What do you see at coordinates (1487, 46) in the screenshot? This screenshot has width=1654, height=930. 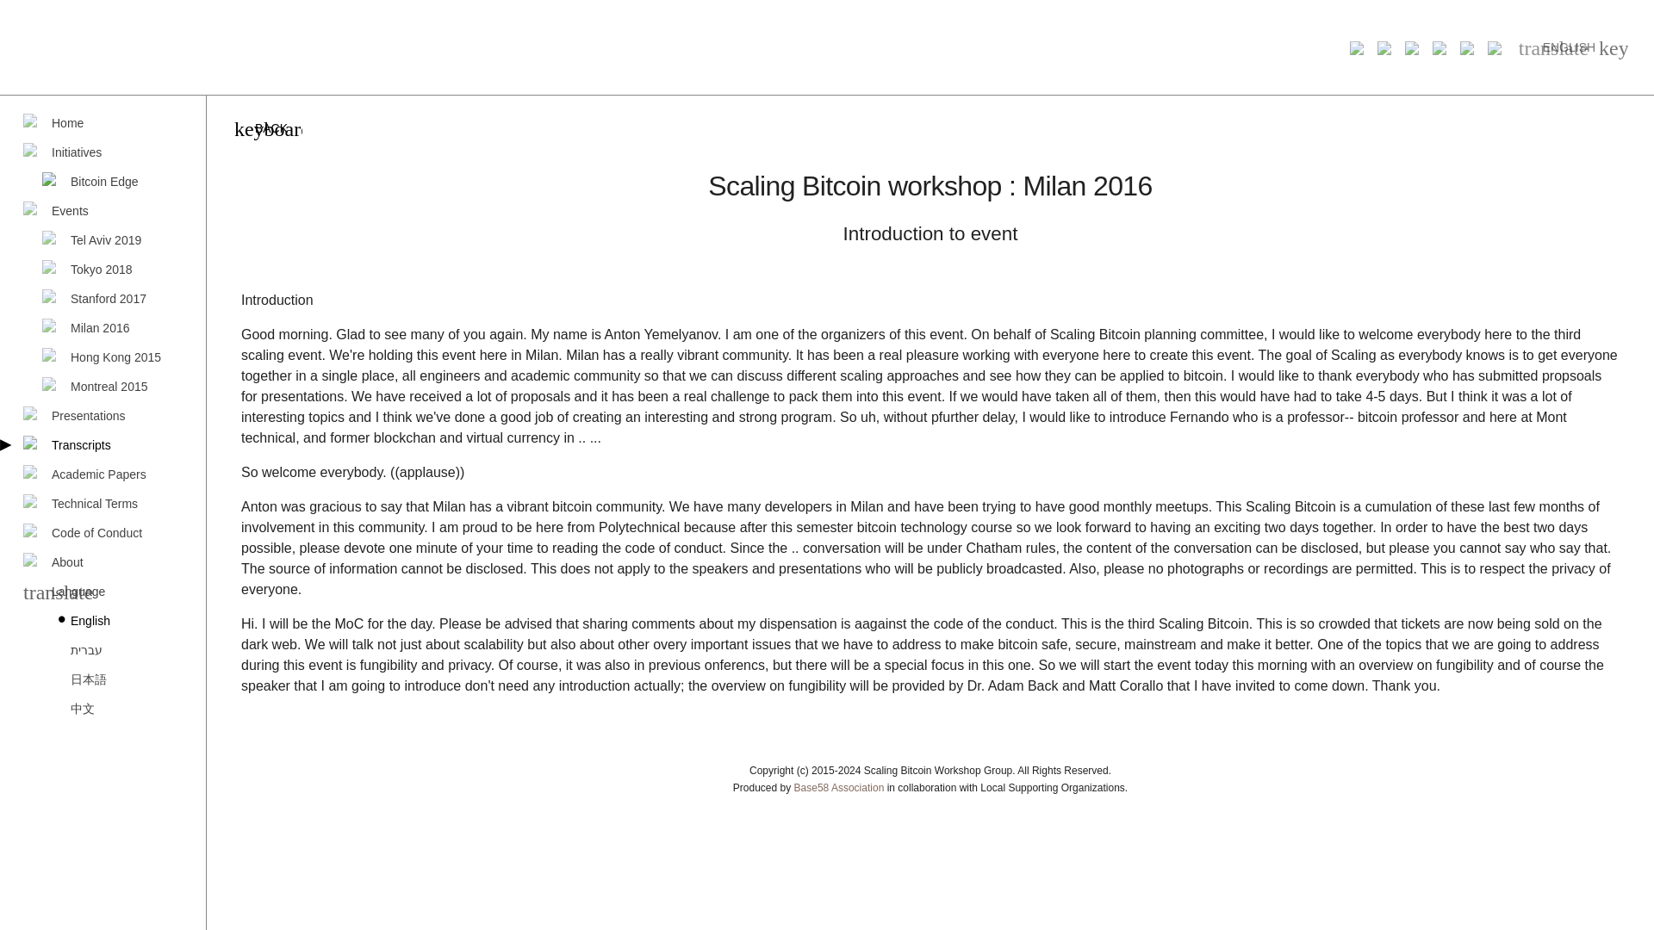 I see `Weibo` at bounding box center [1487, 46].